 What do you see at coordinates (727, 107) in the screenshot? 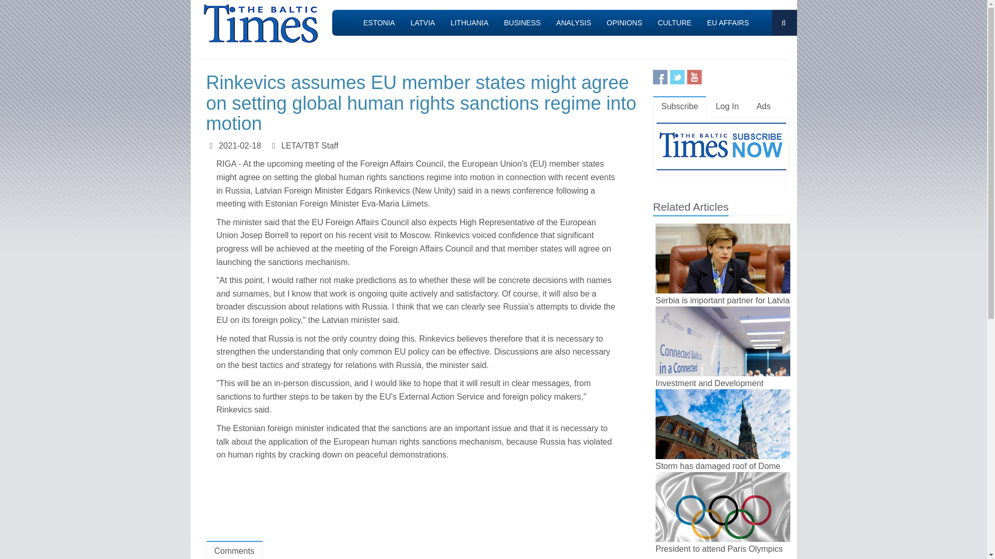
I see `Log In` at bounding box center [727, 107].